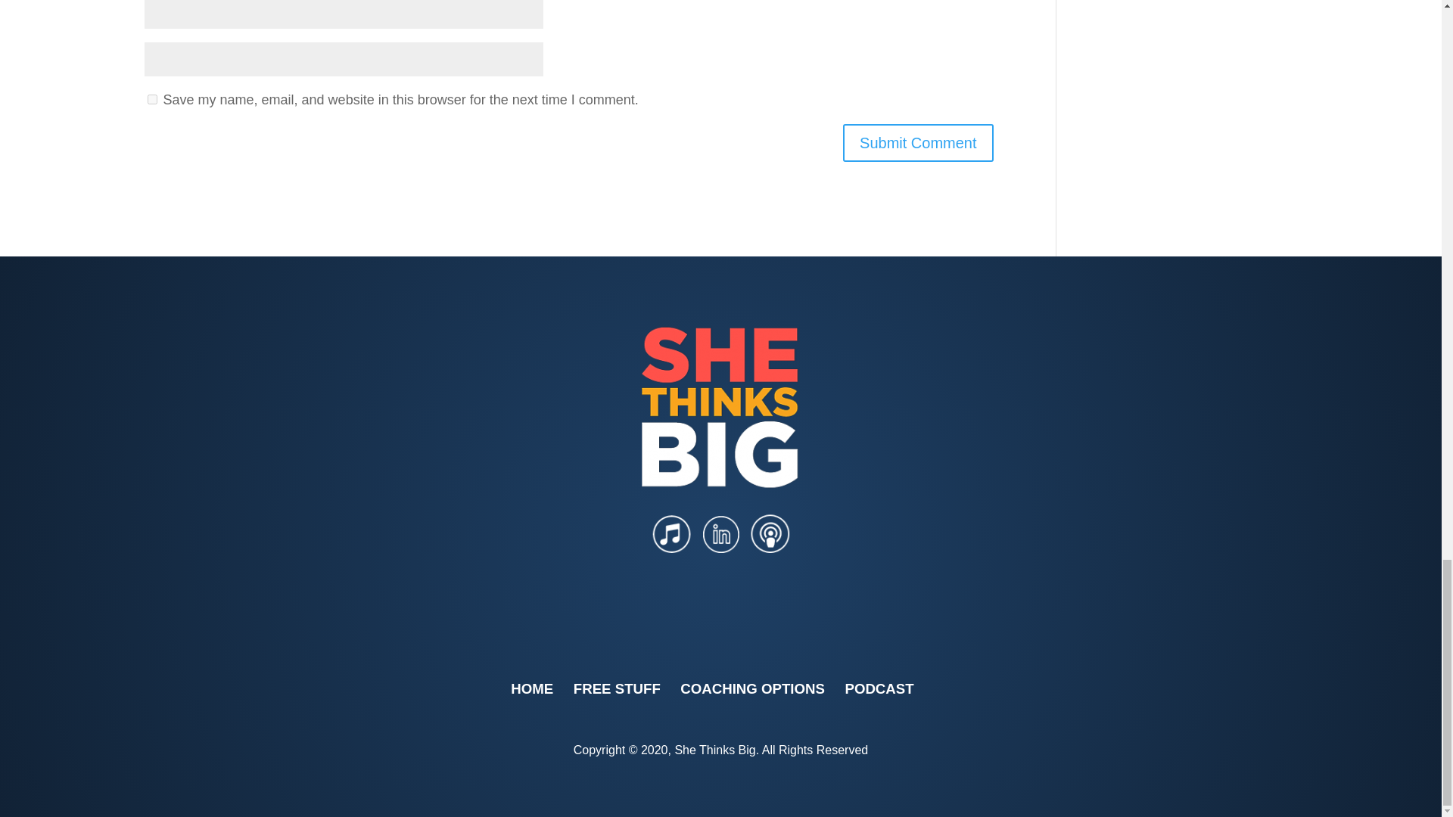  Describe the element at coordinates (618, 688) in the screenshot. I see `FREE STUFF` at that location.